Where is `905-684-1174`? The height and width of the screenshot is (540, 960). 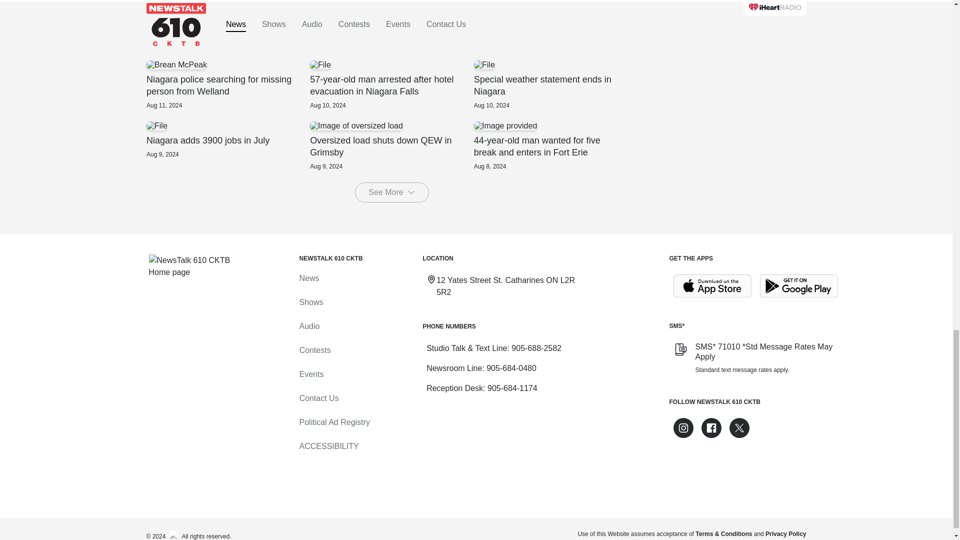
905-684-1174 is located at coordinates (555, 85).